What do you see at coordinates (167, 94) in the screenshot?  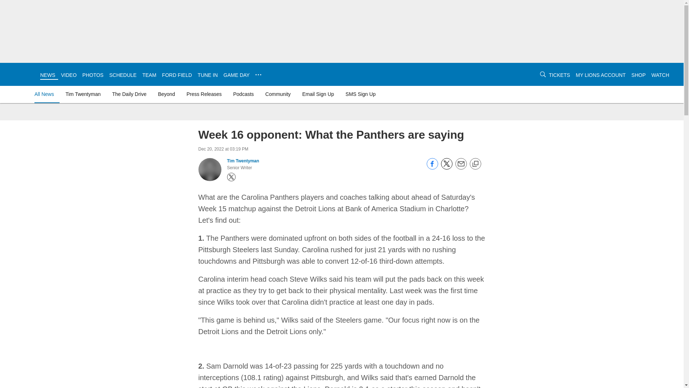 I see `Beyond` at bounding box center [167, 94].